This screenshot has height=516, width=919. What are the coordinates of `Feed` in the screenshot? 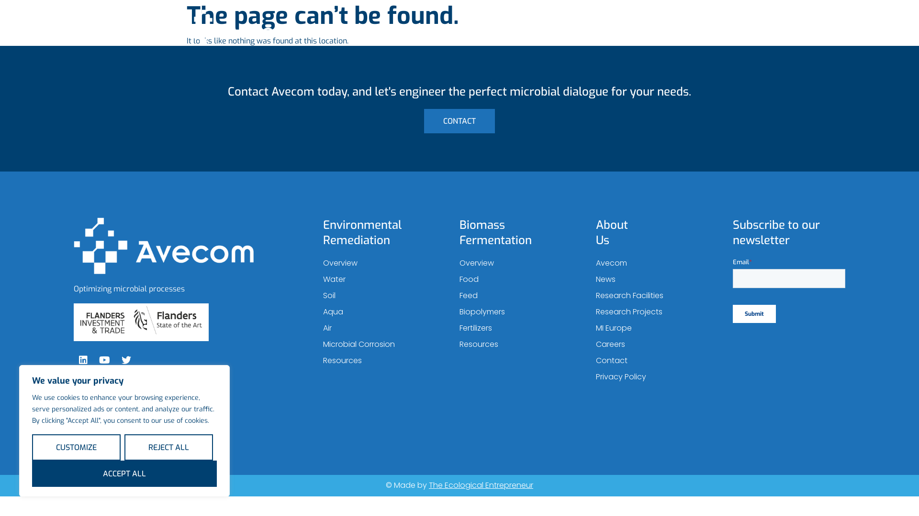 It's located at (516, 296).